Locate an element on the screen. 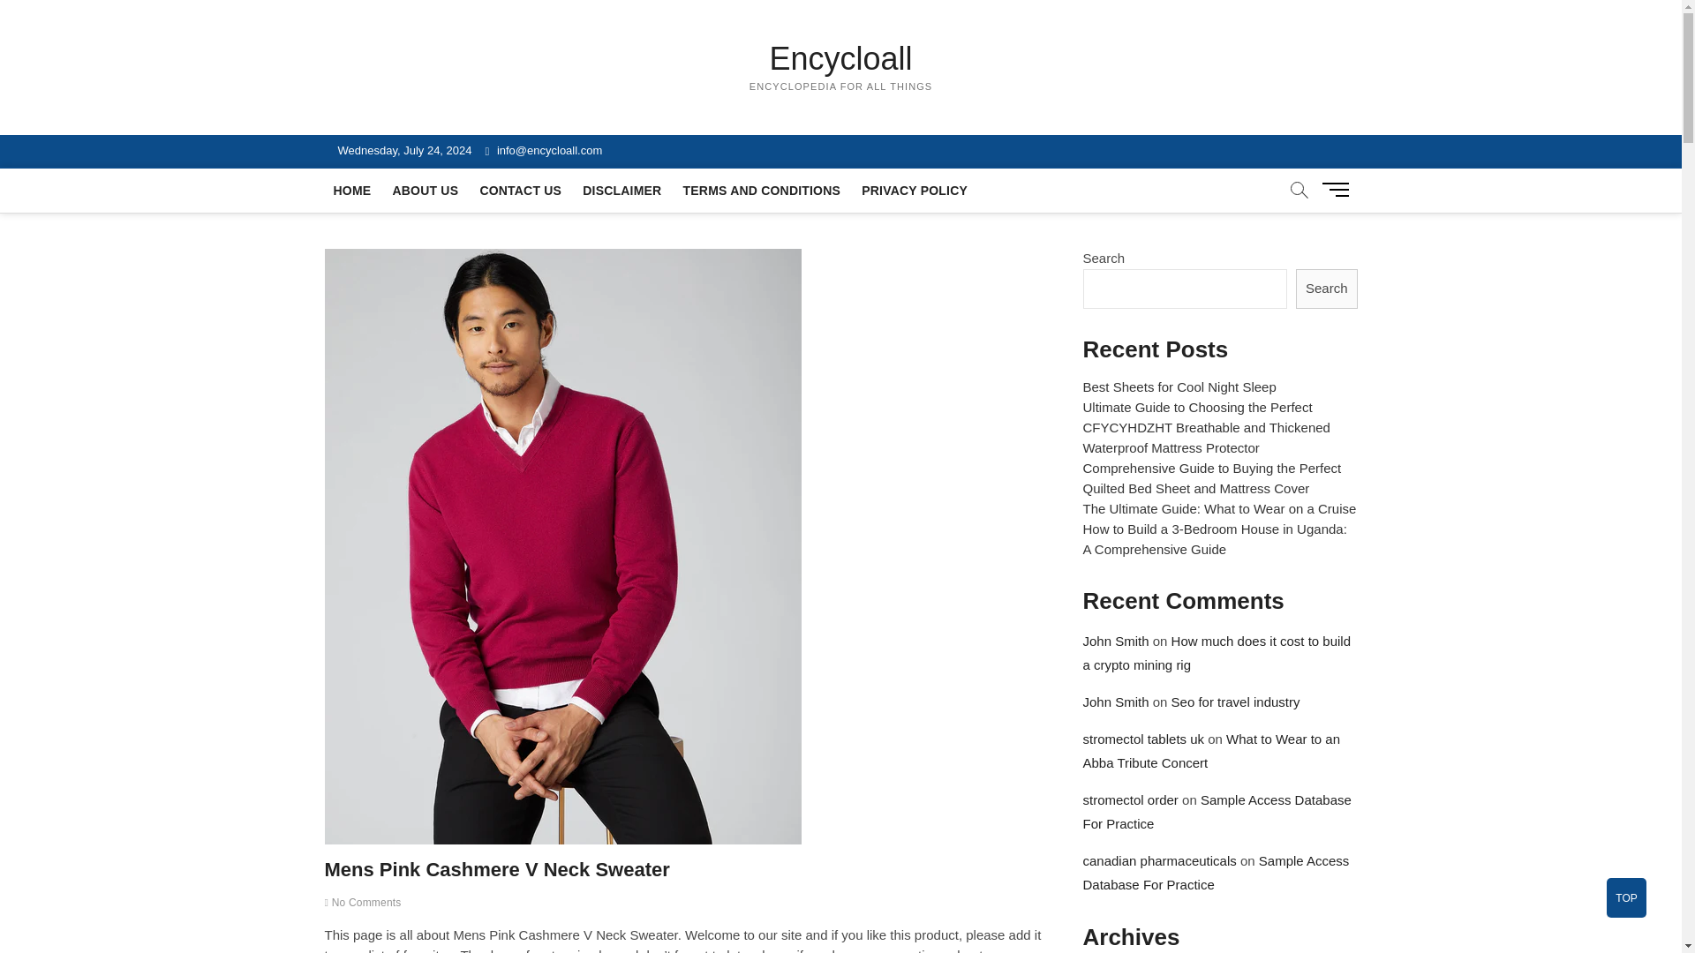 The width and height of the screenshot is (1695, 953). Encycloall is located at coordinates (841, 58).